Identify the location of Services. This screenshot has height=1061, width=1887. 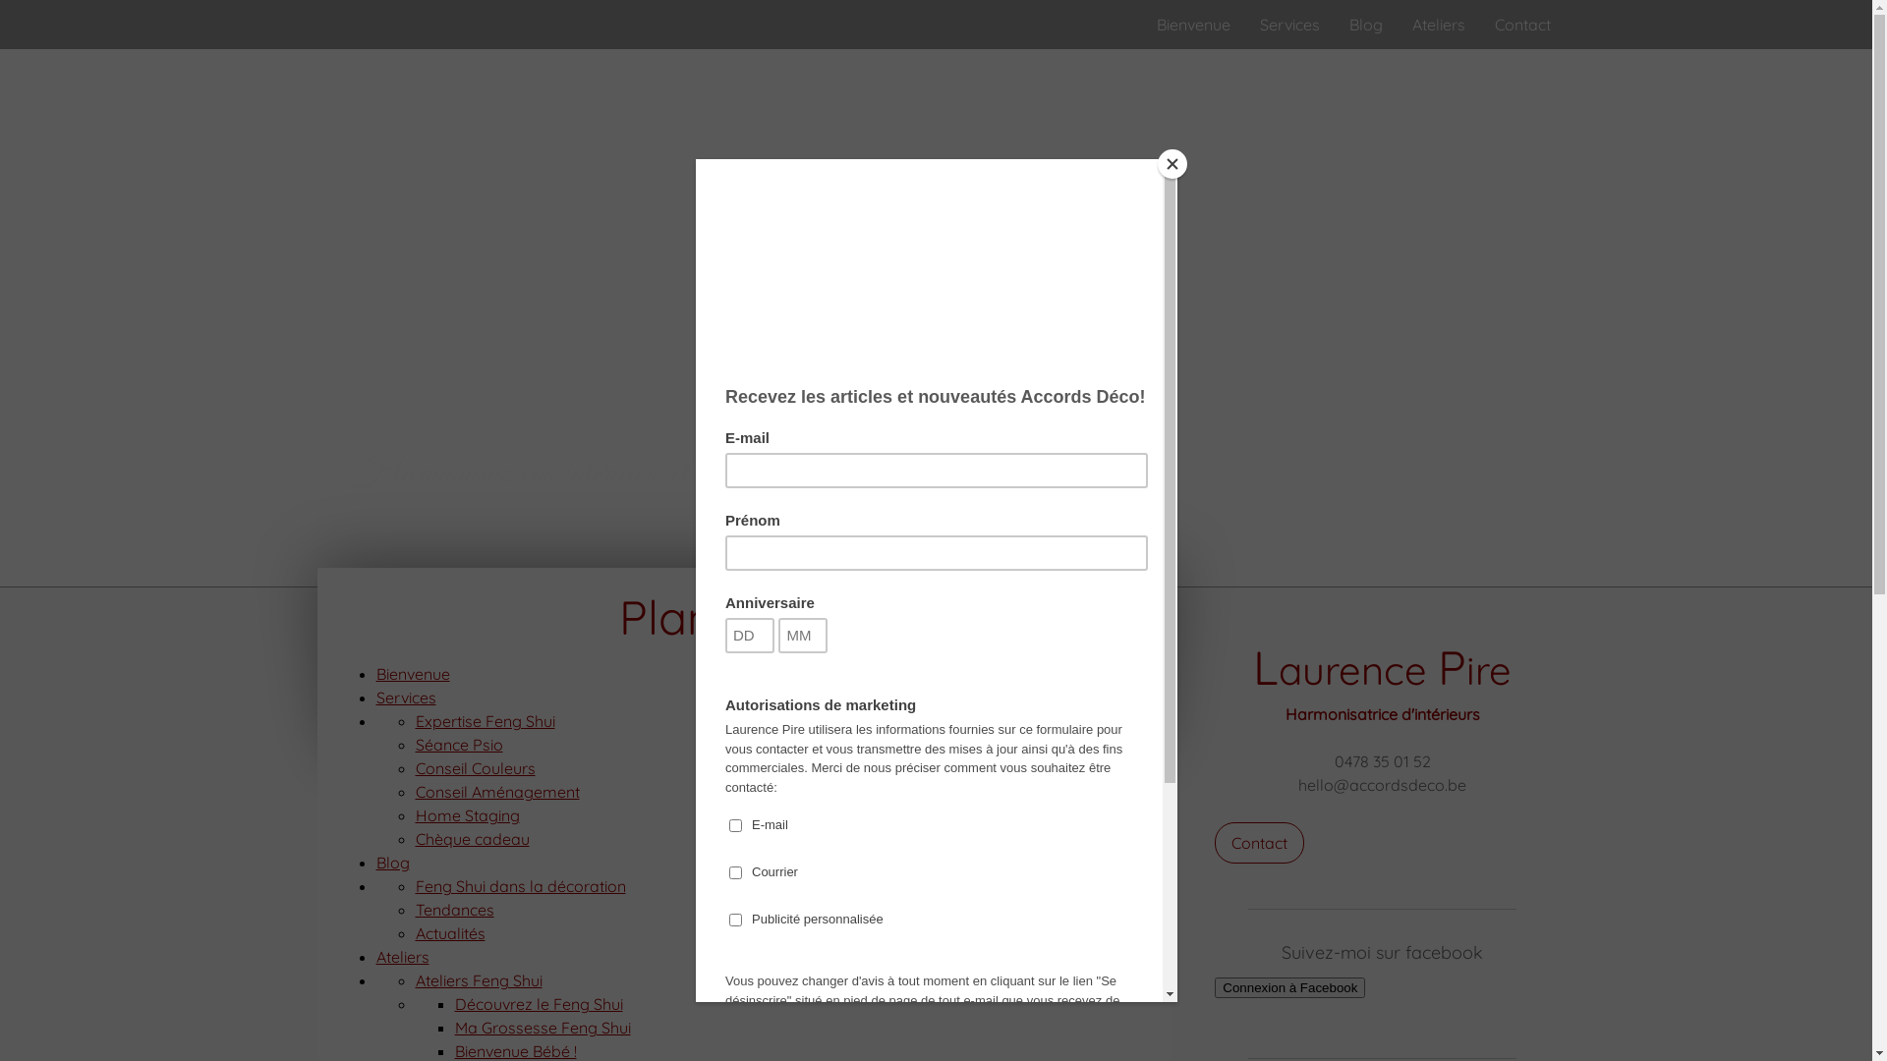
(1289, 25).